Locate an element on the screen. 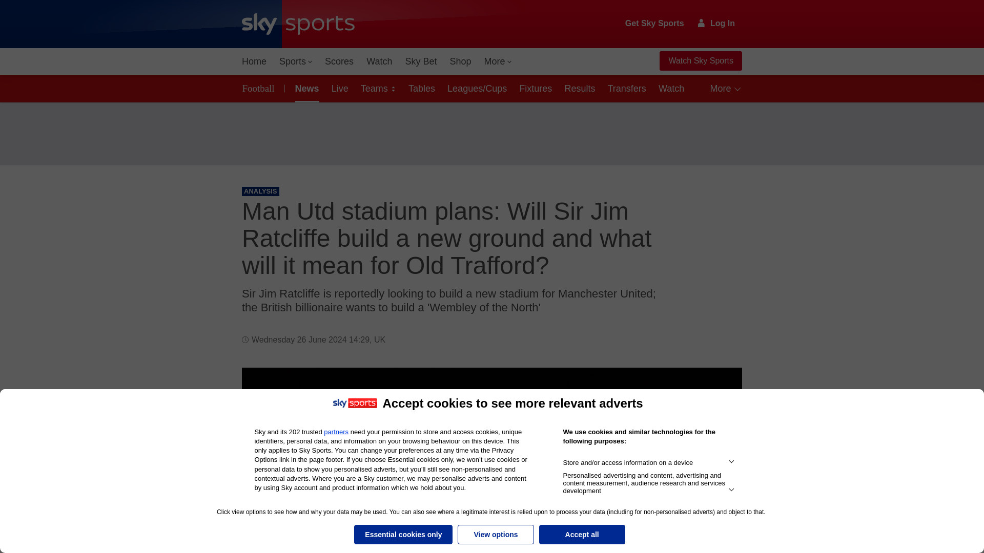 This screenshot has width=984, height=553. Shop is located at coordinates (460, 61).